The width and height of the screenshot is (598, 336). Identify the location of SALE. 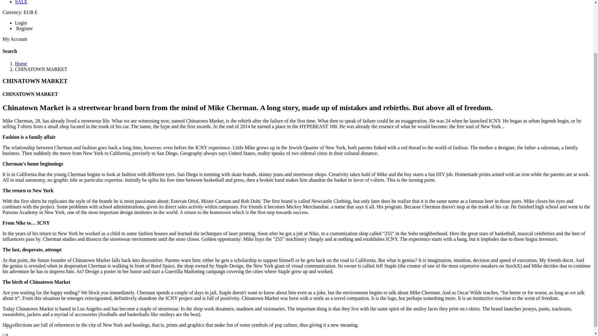
(21, 2).